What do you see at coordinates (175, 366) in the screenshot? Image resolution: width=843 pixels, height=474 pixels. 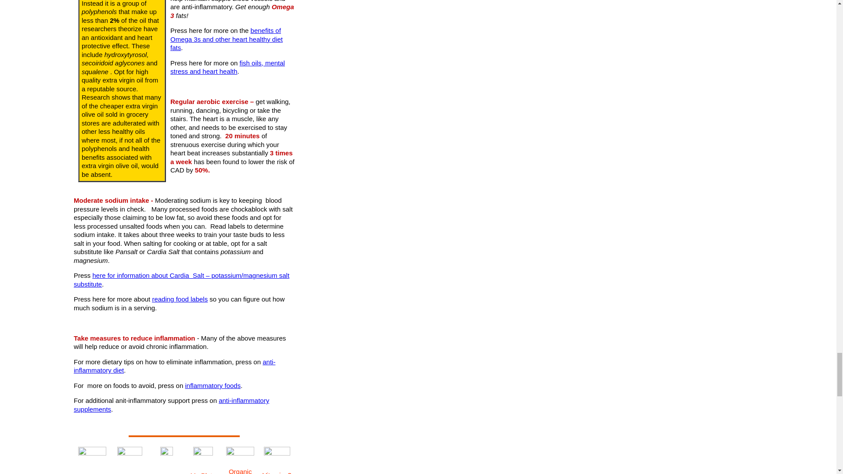 I see `anti-inflammatory diet` at bounding box center [175, 366].